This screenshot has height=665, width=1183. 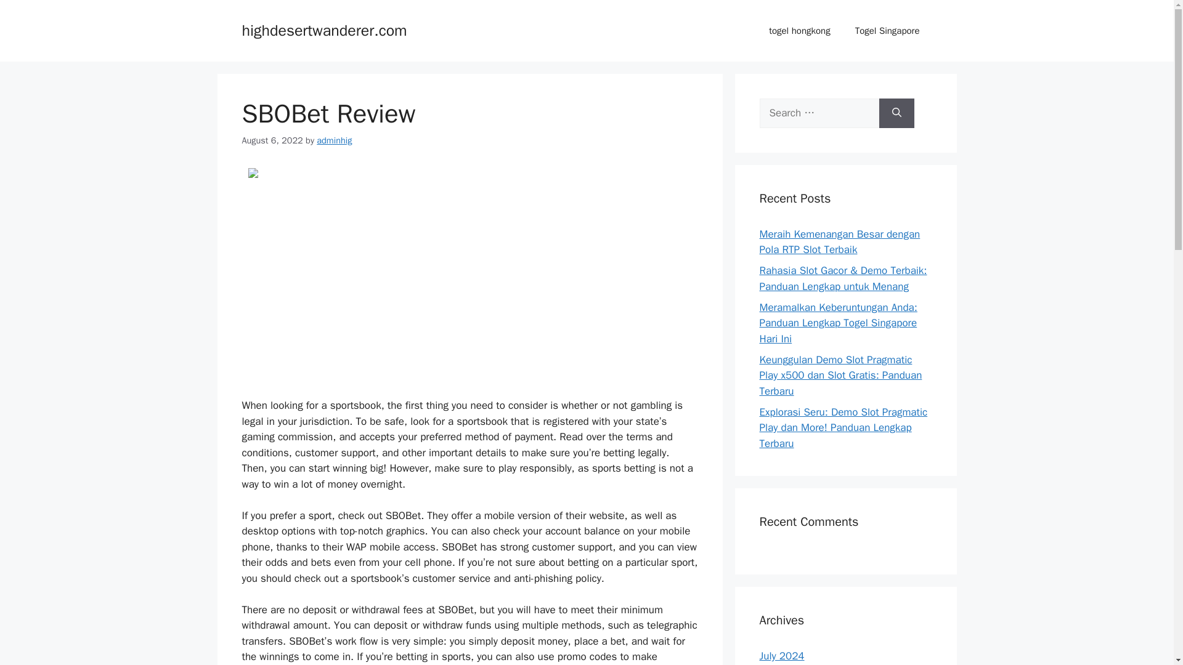 What do you see at coordinates (800, 31) in the screenshot?
I see `togel hongkong` at bounding box center [800, 31].